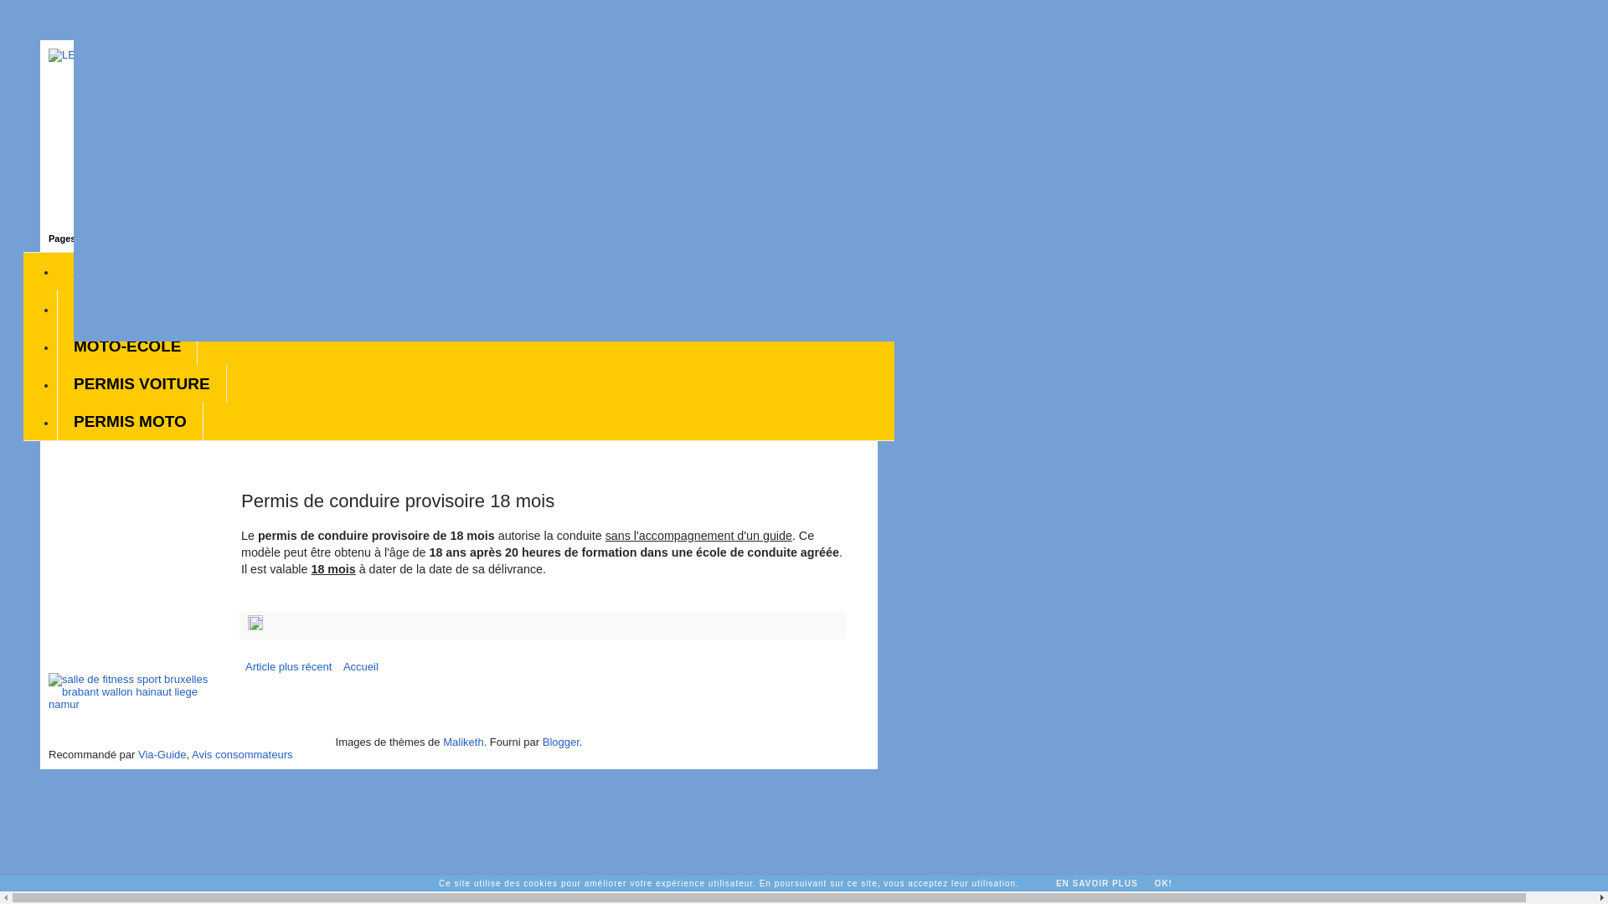  I want to click on PERMIS MOTO, so click(131, 422).